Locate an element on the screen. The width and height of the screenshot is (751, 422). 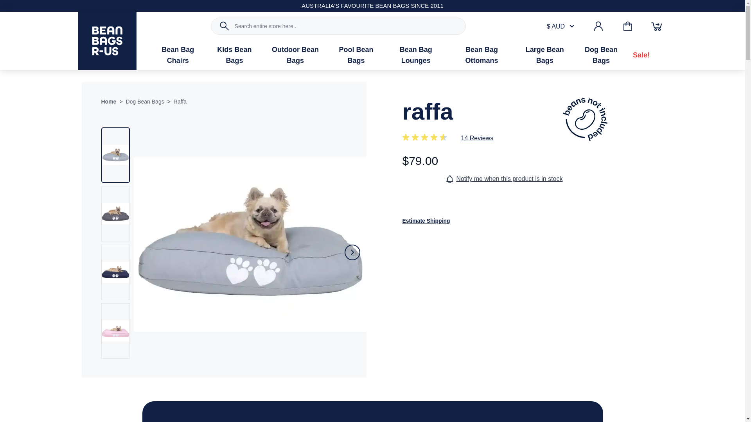
Bean Bag Chairs is located at coordinates (178, 55).